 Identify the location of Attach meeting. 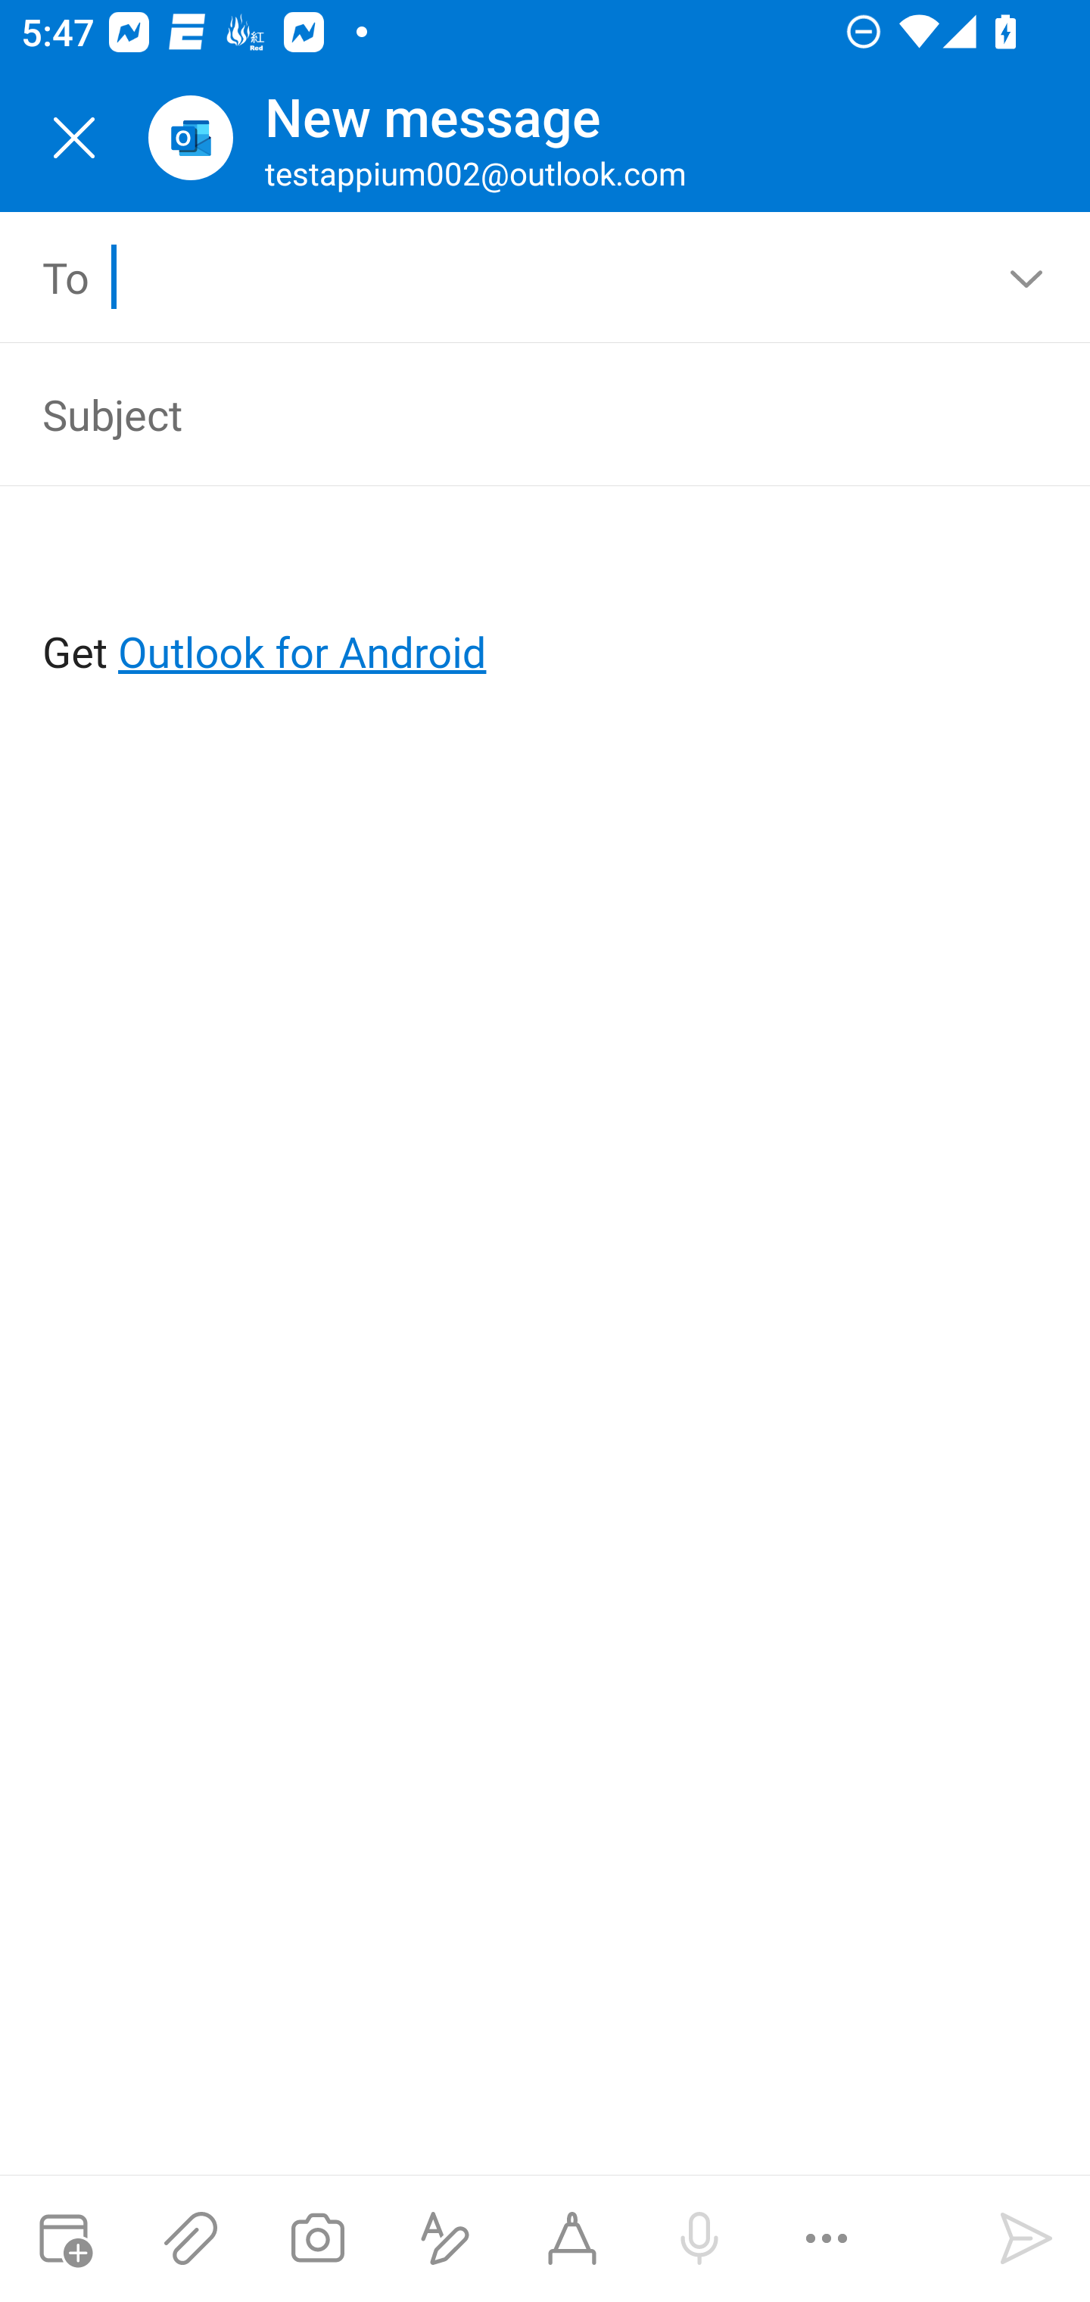
(64, 2238).